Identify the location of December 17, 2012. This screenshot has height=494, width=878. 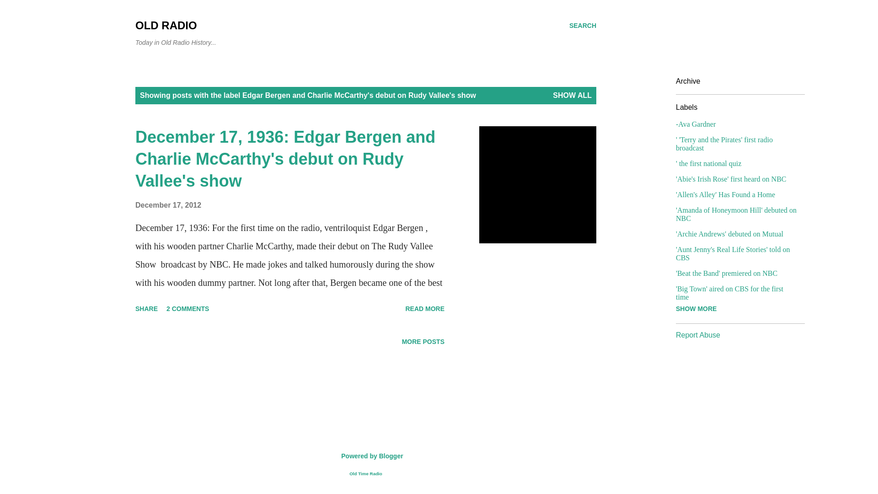
(168, 205).